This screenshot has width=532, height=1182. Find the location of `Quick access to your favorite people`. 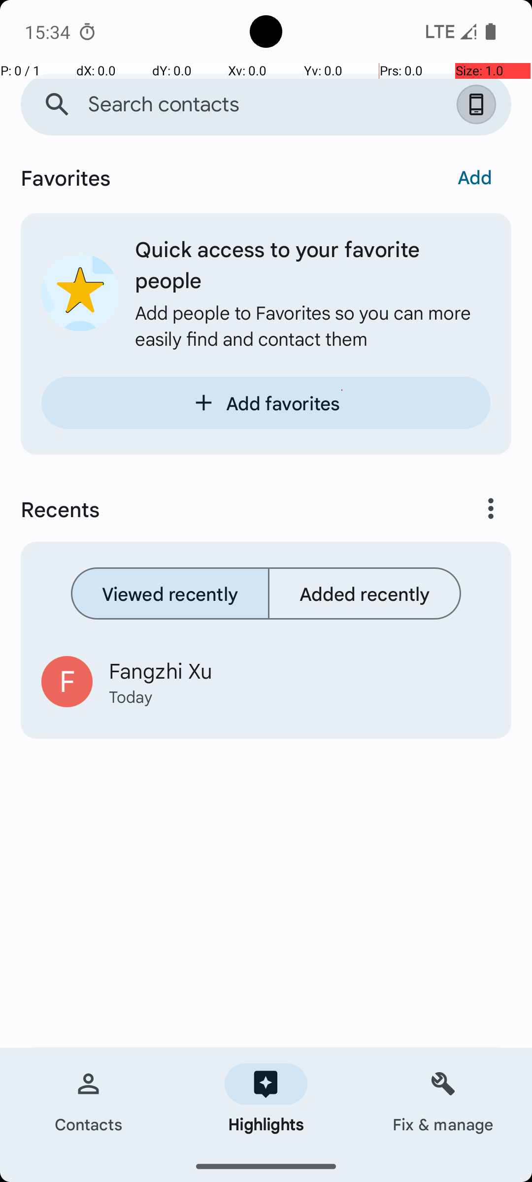

Quick access to your favorite people is located at coordinates (313, 264).